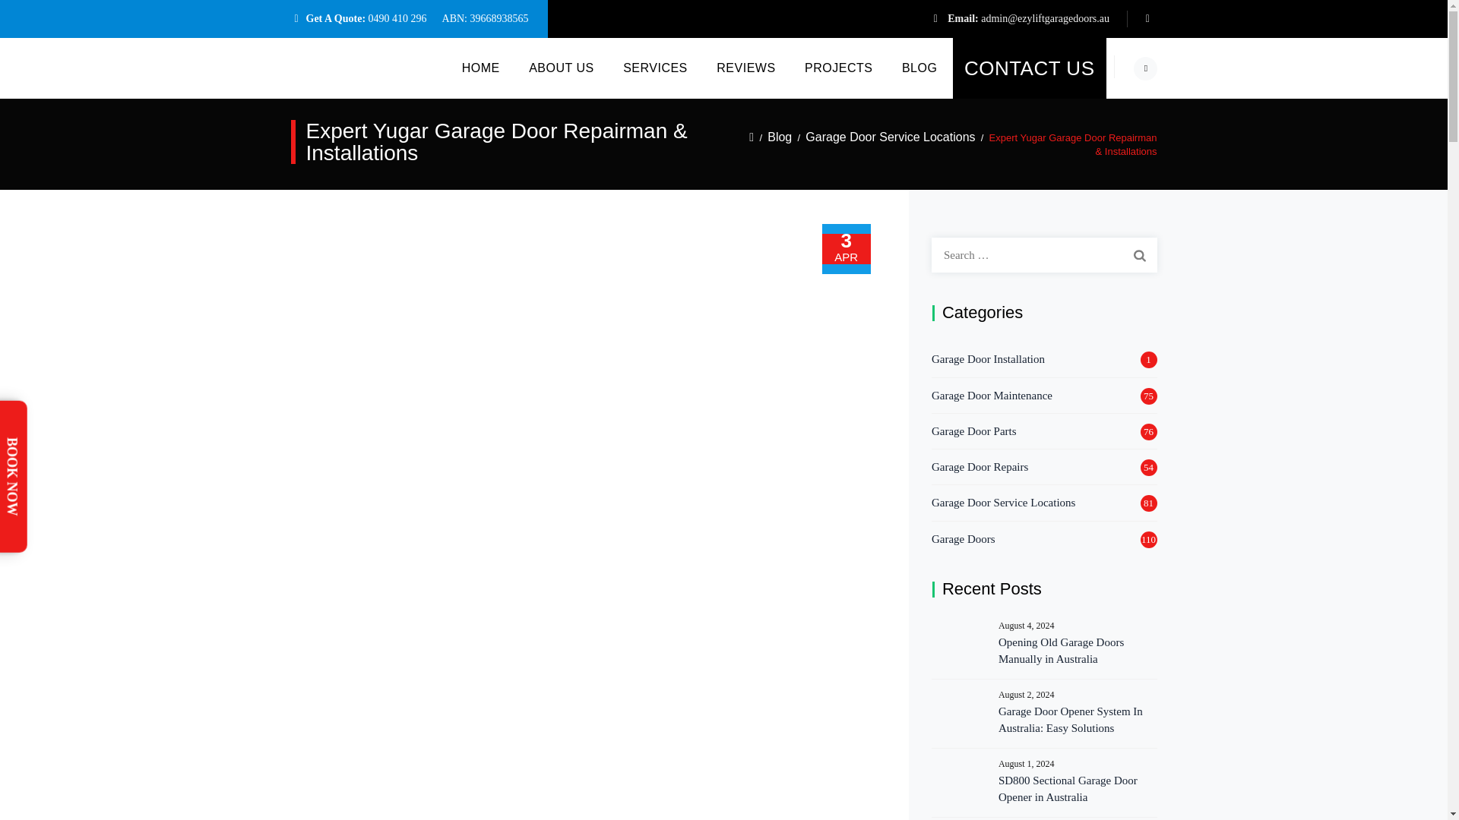 The height and width of the screenshot is (820, 1459). I want to click on Garage Door Service Locations, so click(889, 137).